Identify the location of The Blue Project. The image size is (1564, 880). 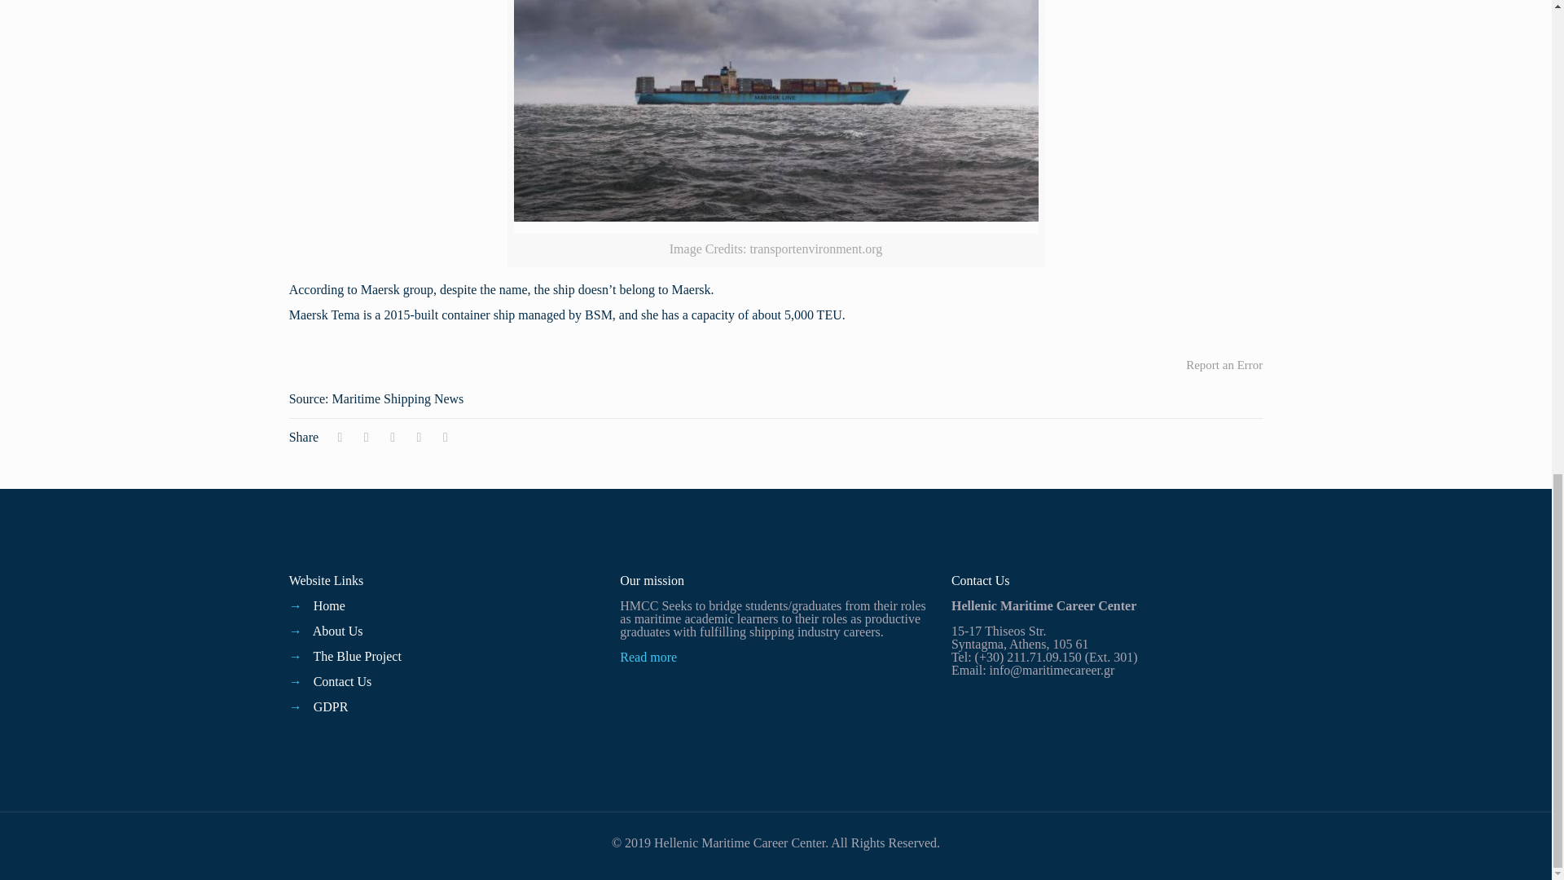
(357, 657).